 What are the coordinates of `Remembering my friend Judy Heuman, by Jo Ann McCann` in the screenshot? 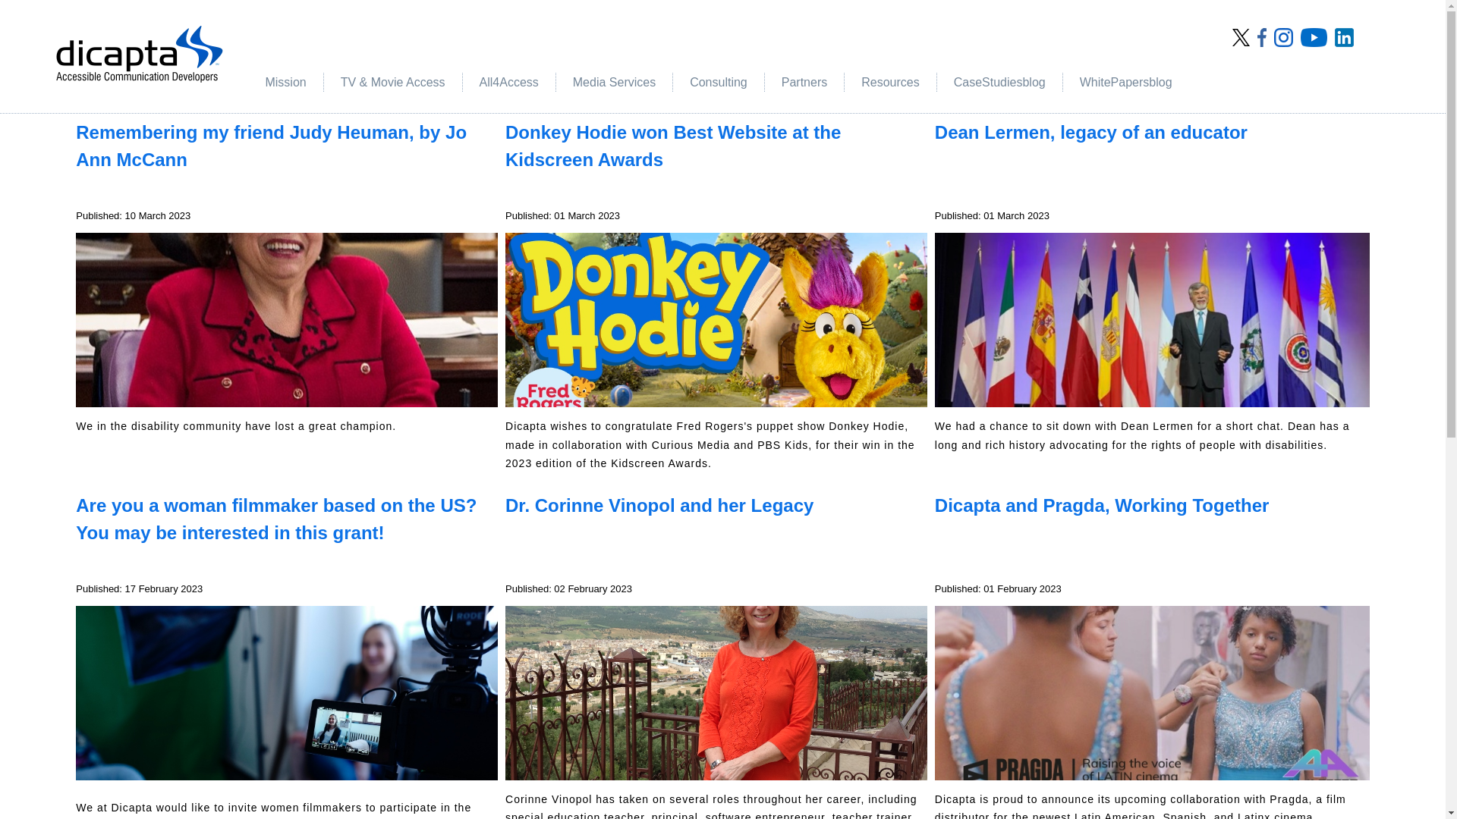 It's located at (270, 146).